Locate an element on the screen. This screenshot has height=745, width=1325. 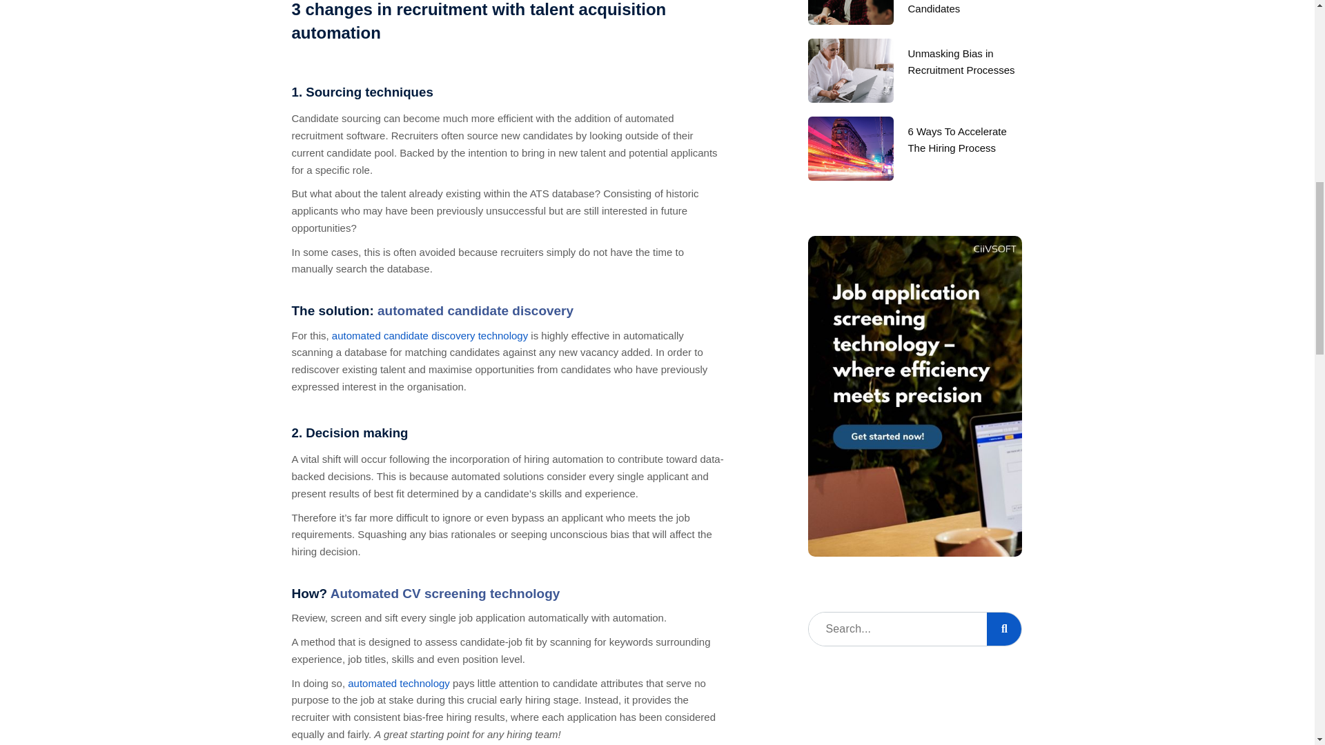
automated technology is located at coordinates (399, 683).